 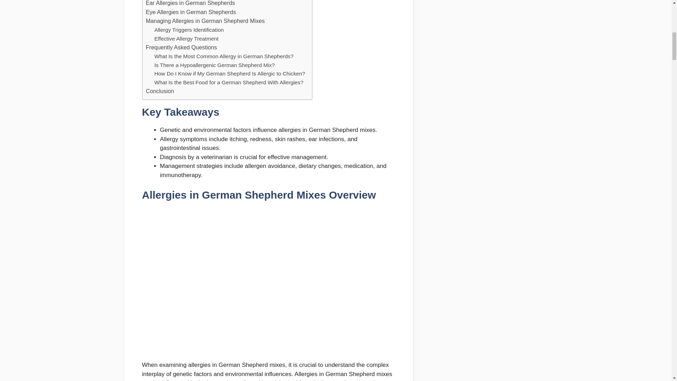 What do you see at coordinates (228, 83) in the screenshot?
I see `What Is the Best Food for a German Shepherd With Allergies?` at bounding box center [228, 83].